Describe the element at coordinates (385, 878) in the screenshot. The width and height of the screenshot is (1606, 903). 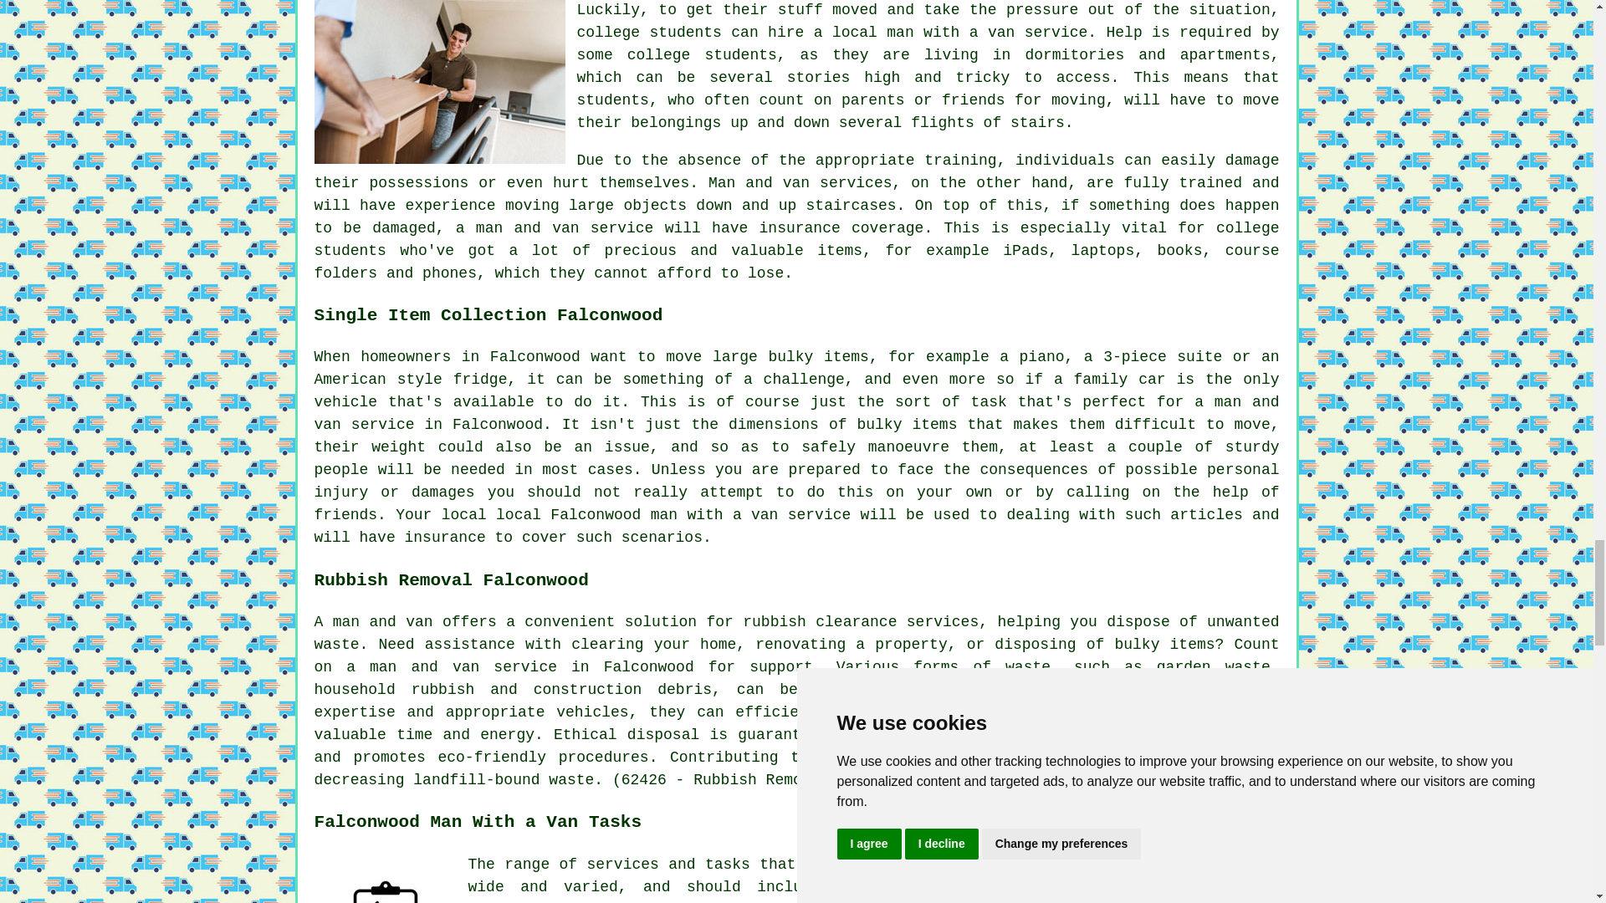
I see `Man With a Van Tasks Falconwood` at that location.